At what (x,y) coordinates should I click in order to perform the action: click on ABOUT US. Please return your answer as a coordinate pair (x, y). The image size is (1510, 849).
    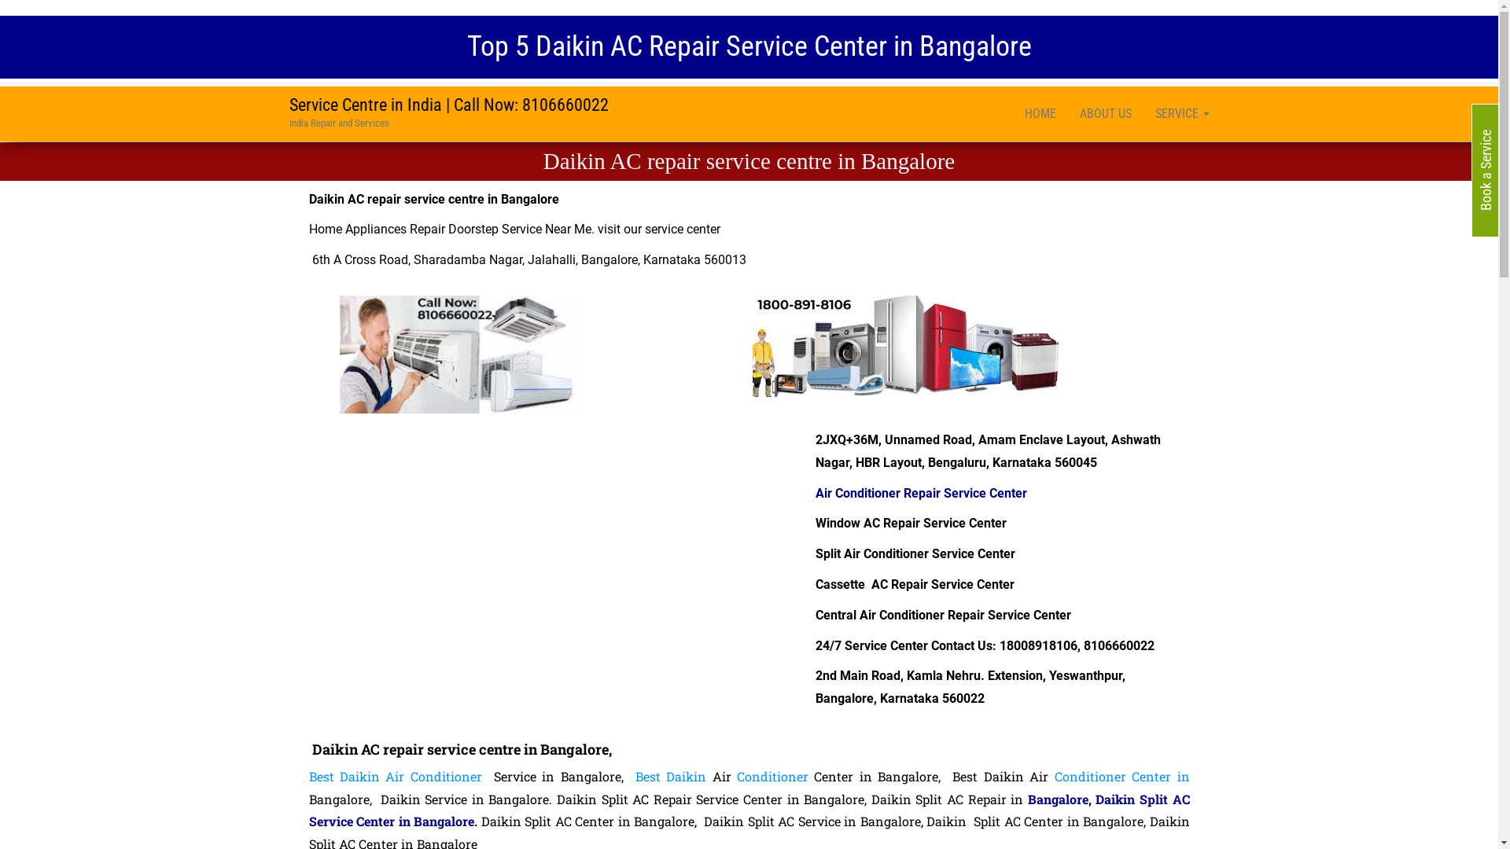
    Looking at the image, I should click on (1106, 114).